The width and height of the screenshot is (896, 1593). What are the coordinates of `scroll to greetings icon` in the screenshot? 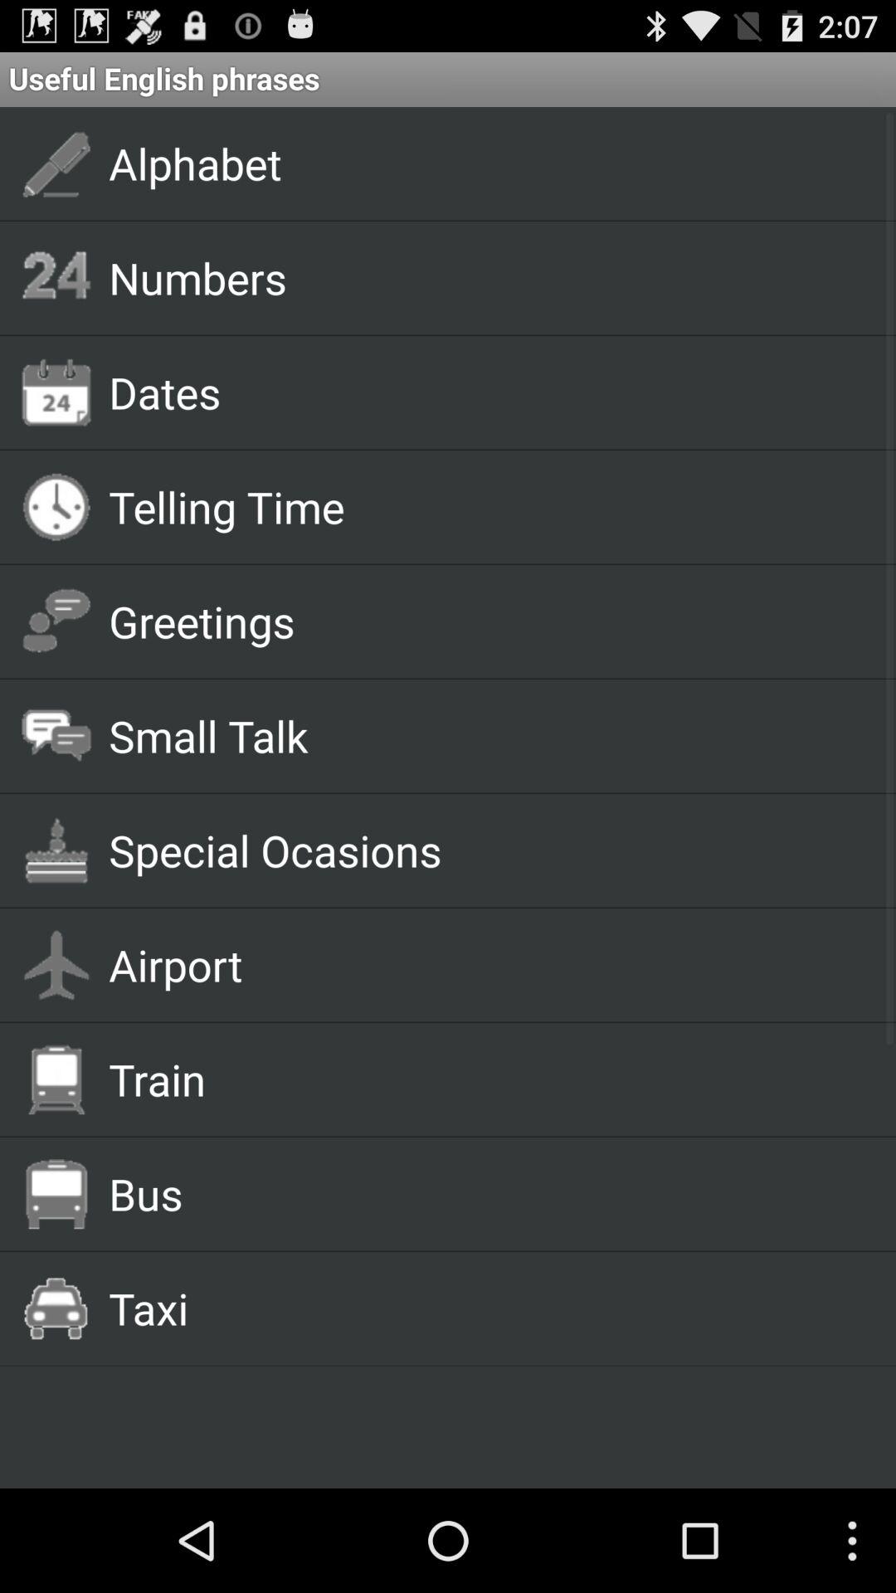 It's located at (483, 621).